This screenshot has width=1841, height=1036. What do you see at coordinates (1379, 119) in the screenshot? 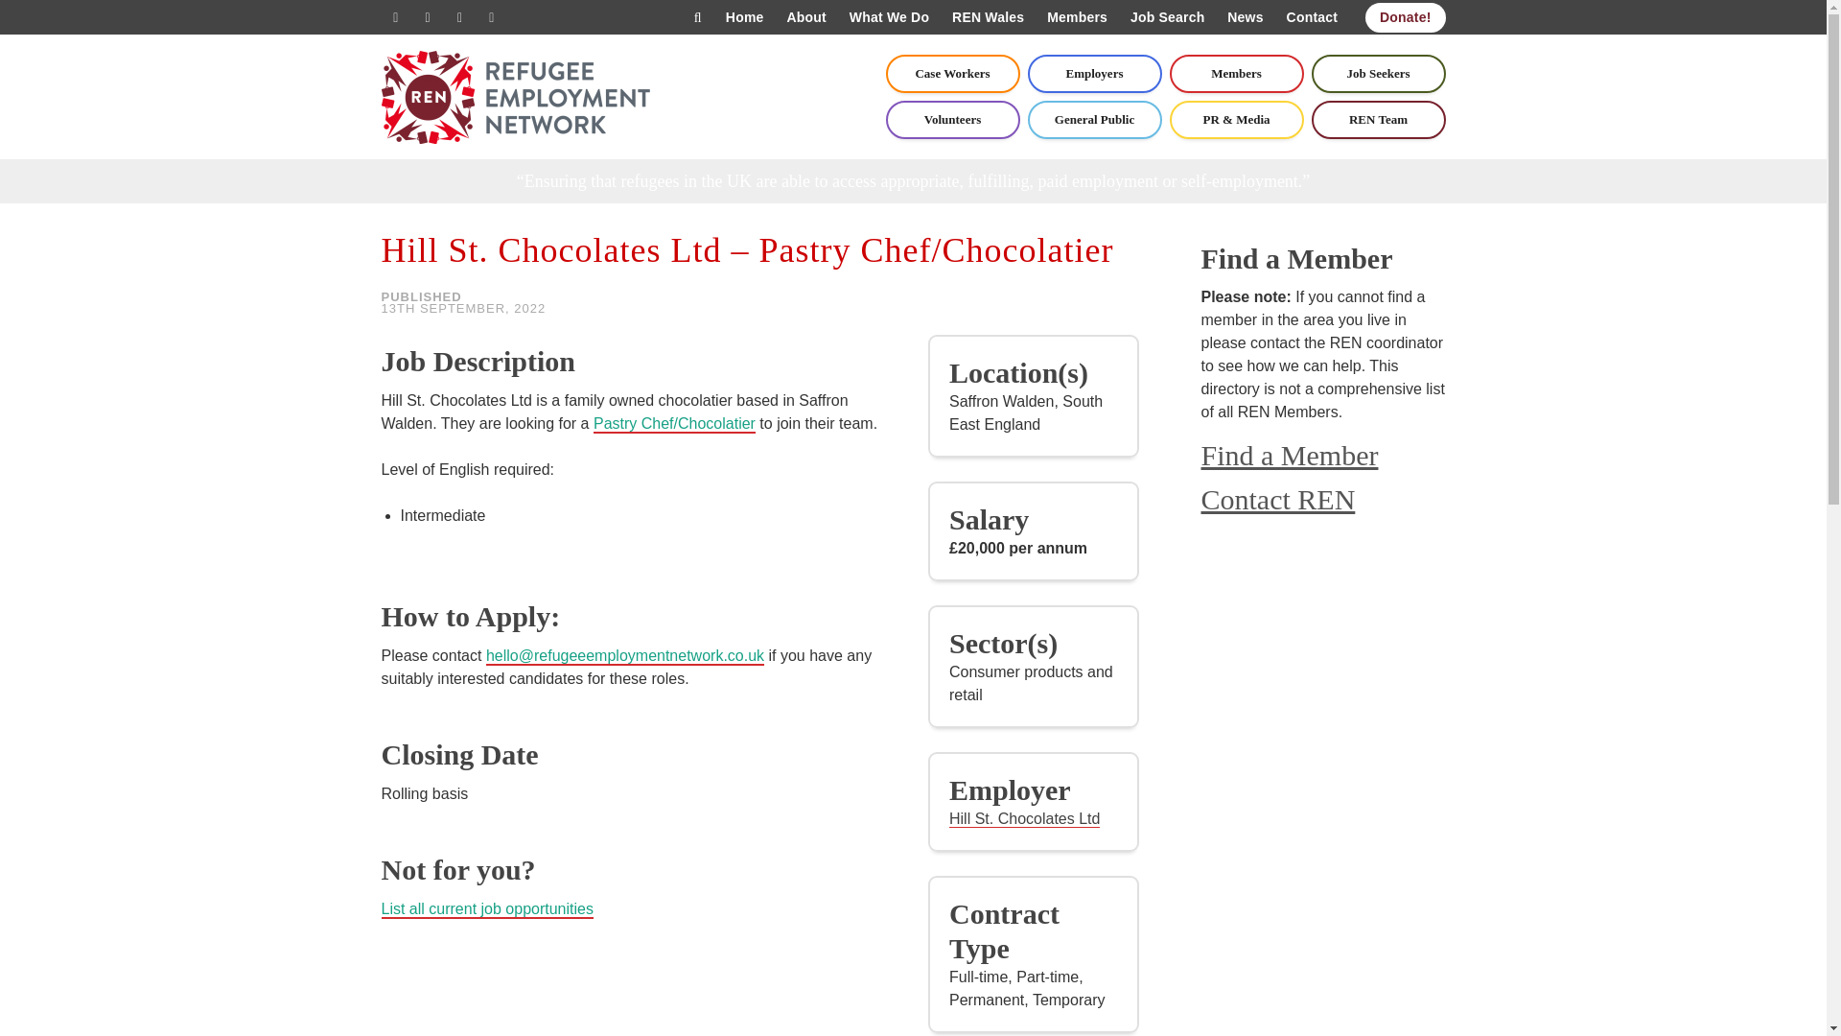
I see `REN Team` at bounding box center [1379, 119].